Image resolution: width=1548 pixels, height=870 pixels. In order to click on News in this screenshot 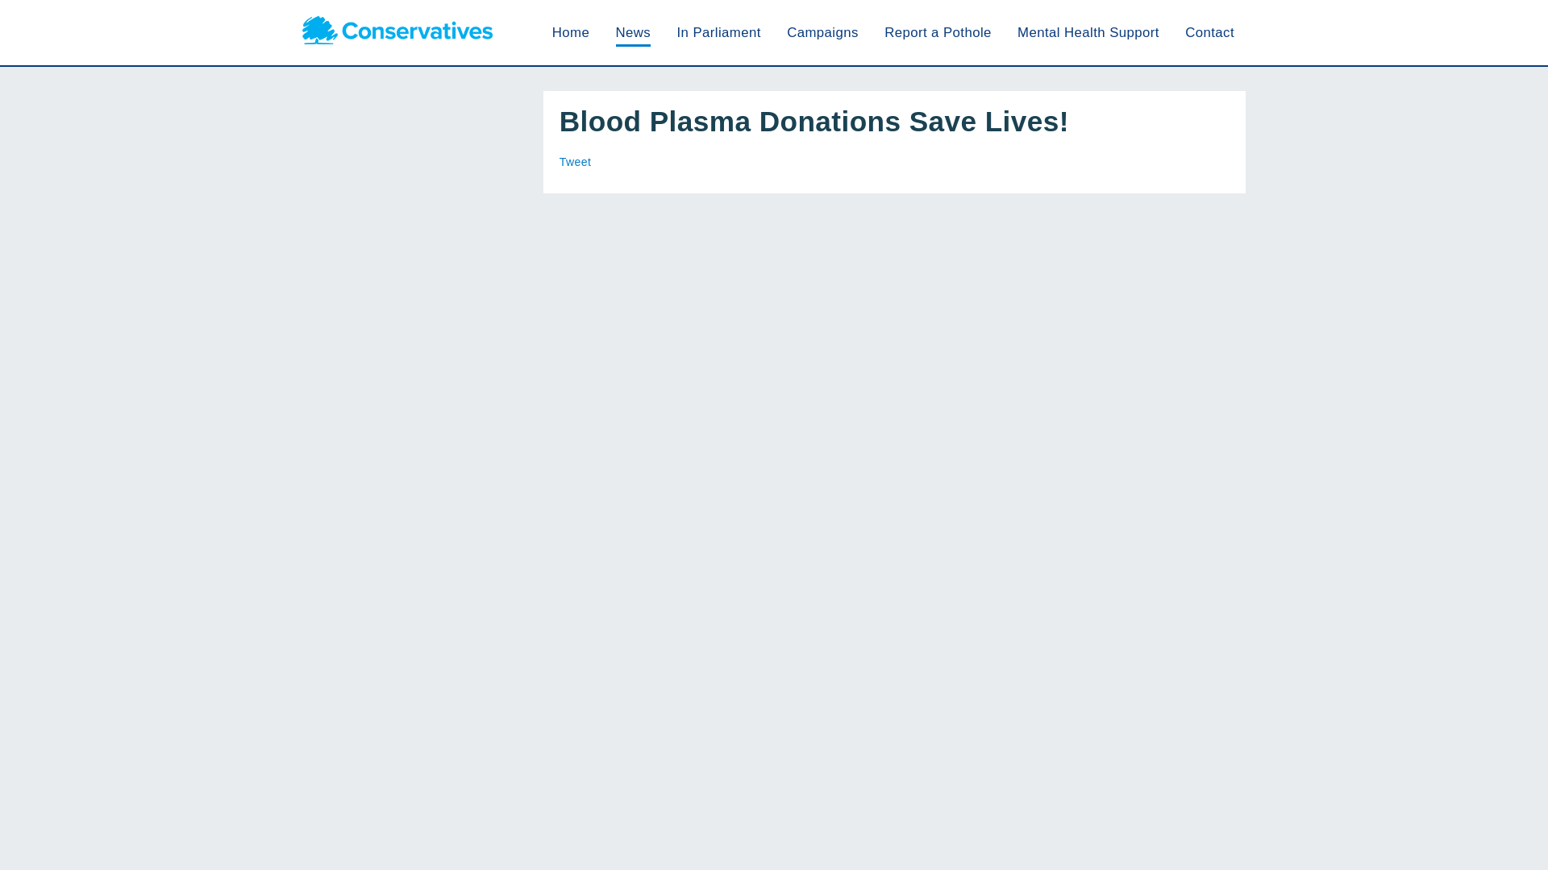, I will do `click(634, 32)`.